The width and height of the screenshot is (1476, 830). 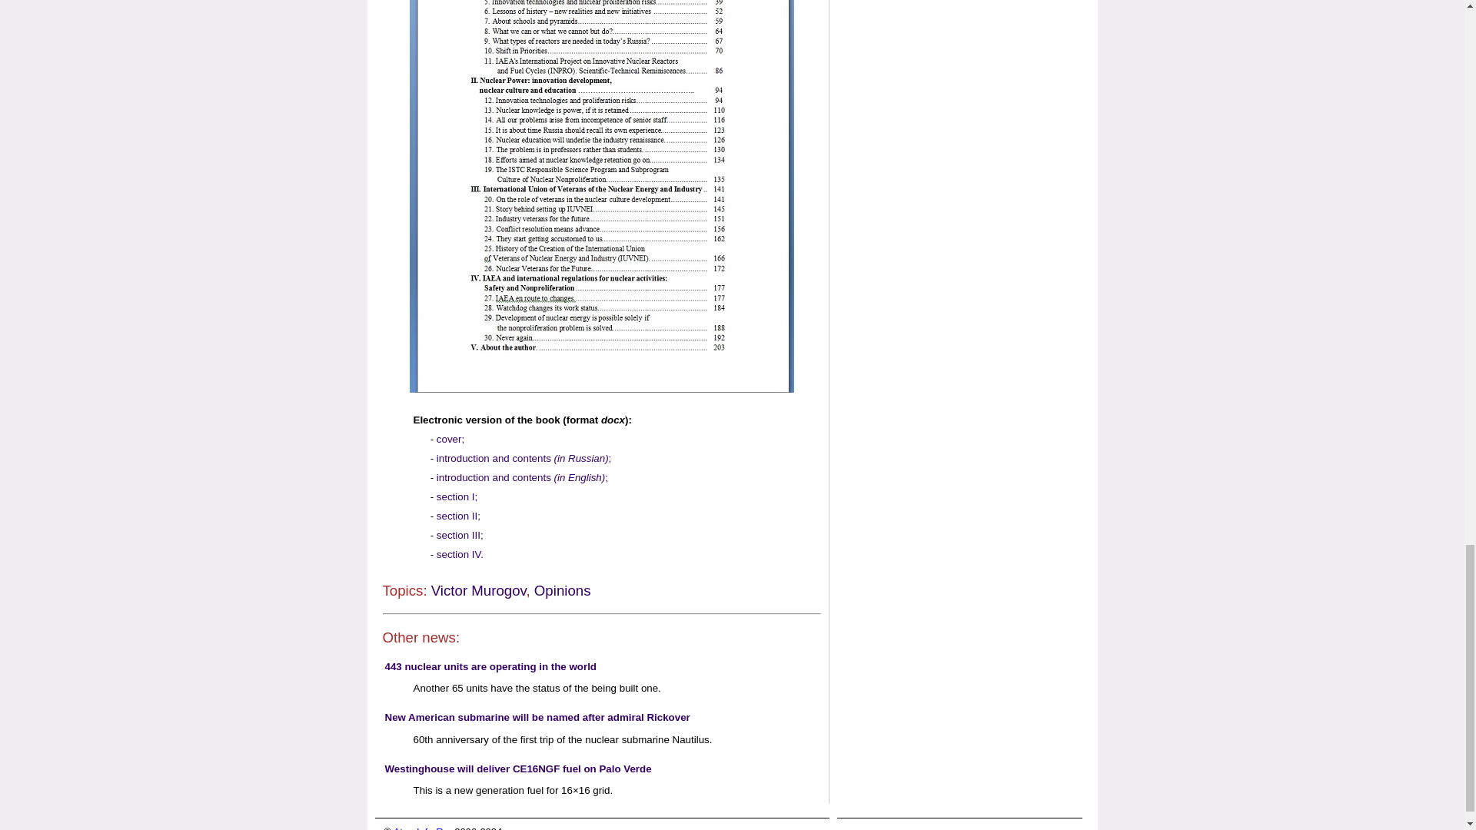 I want to click on section III;, so click(x=460, y=535).